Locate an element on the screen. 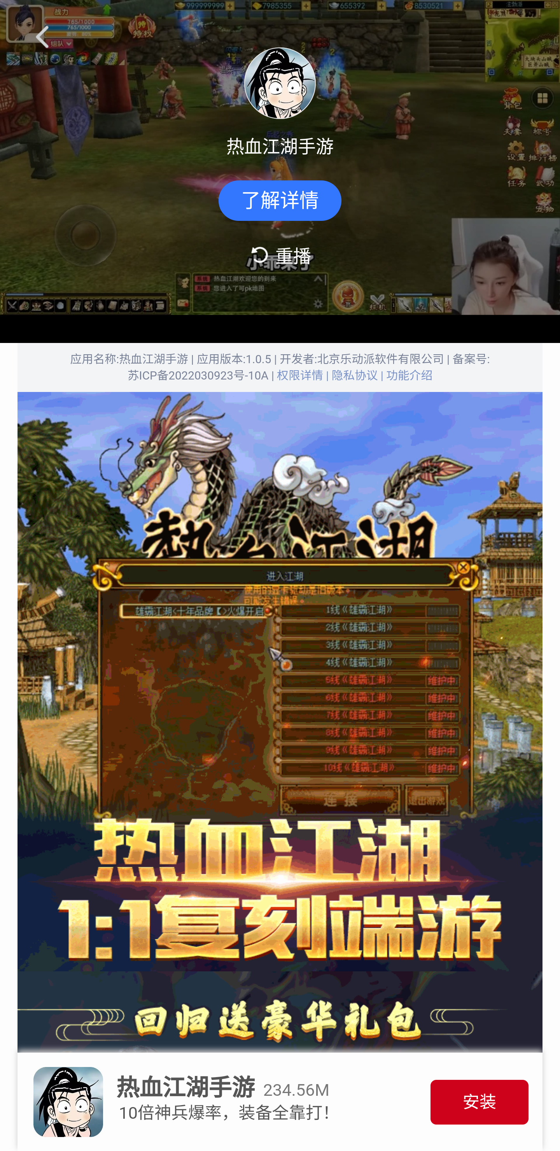 This screenshot has width=560, height=1151. 重播 is located at coordinates (280, 255).